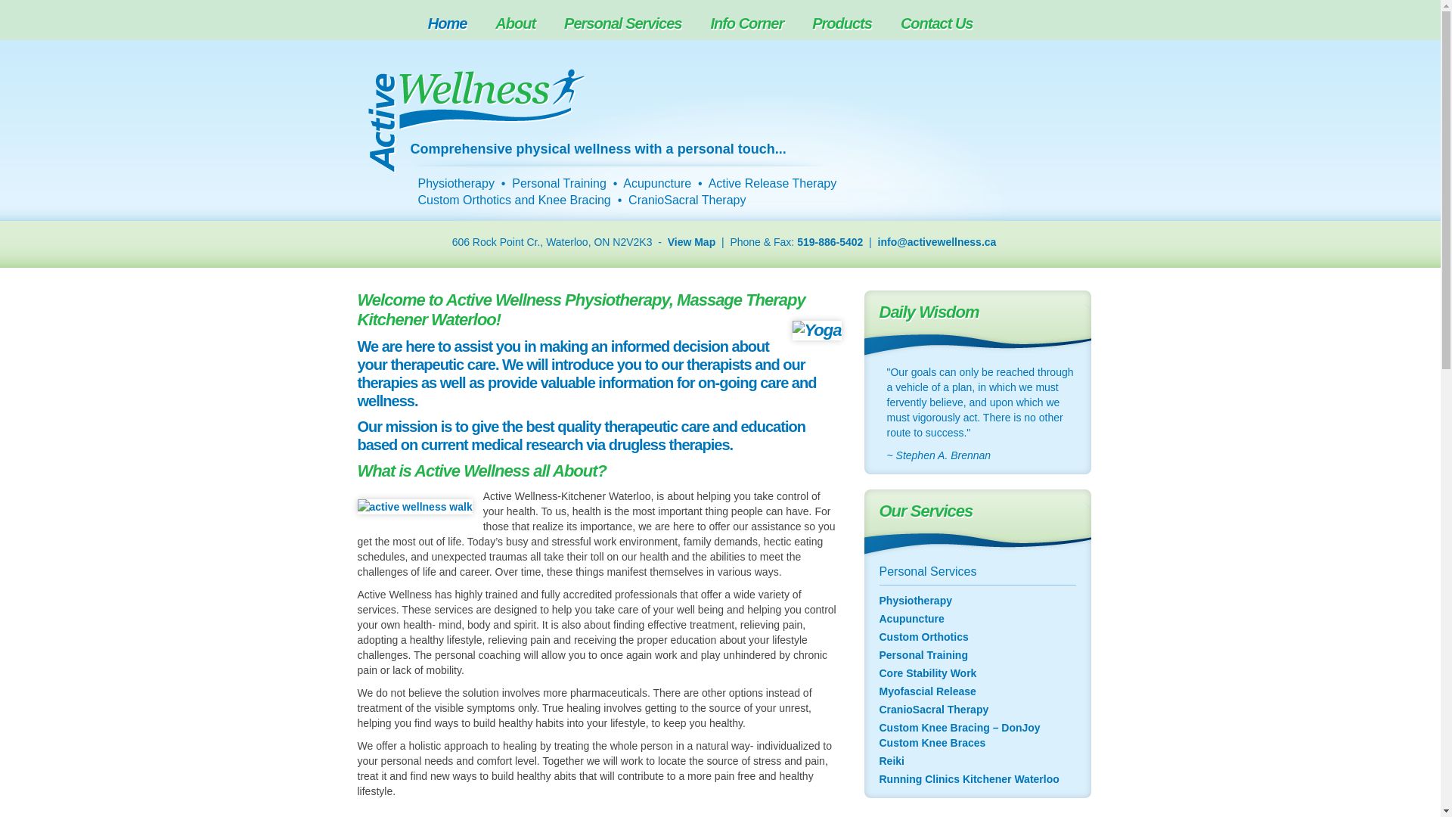  What do you see at coordinates (456, 23) in the screenshot?
I see `Home` at bounding box center [456, 23].